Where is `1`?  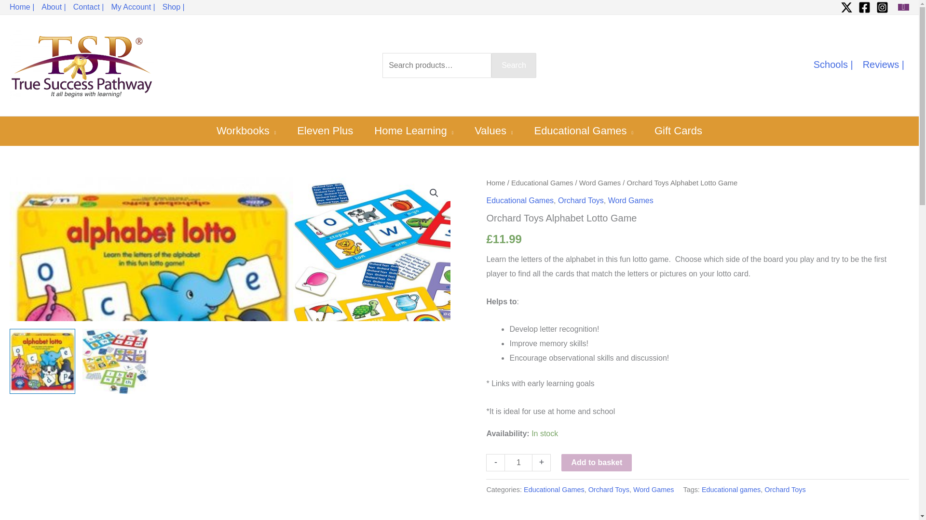
1 is located at coordinates (518, 462).